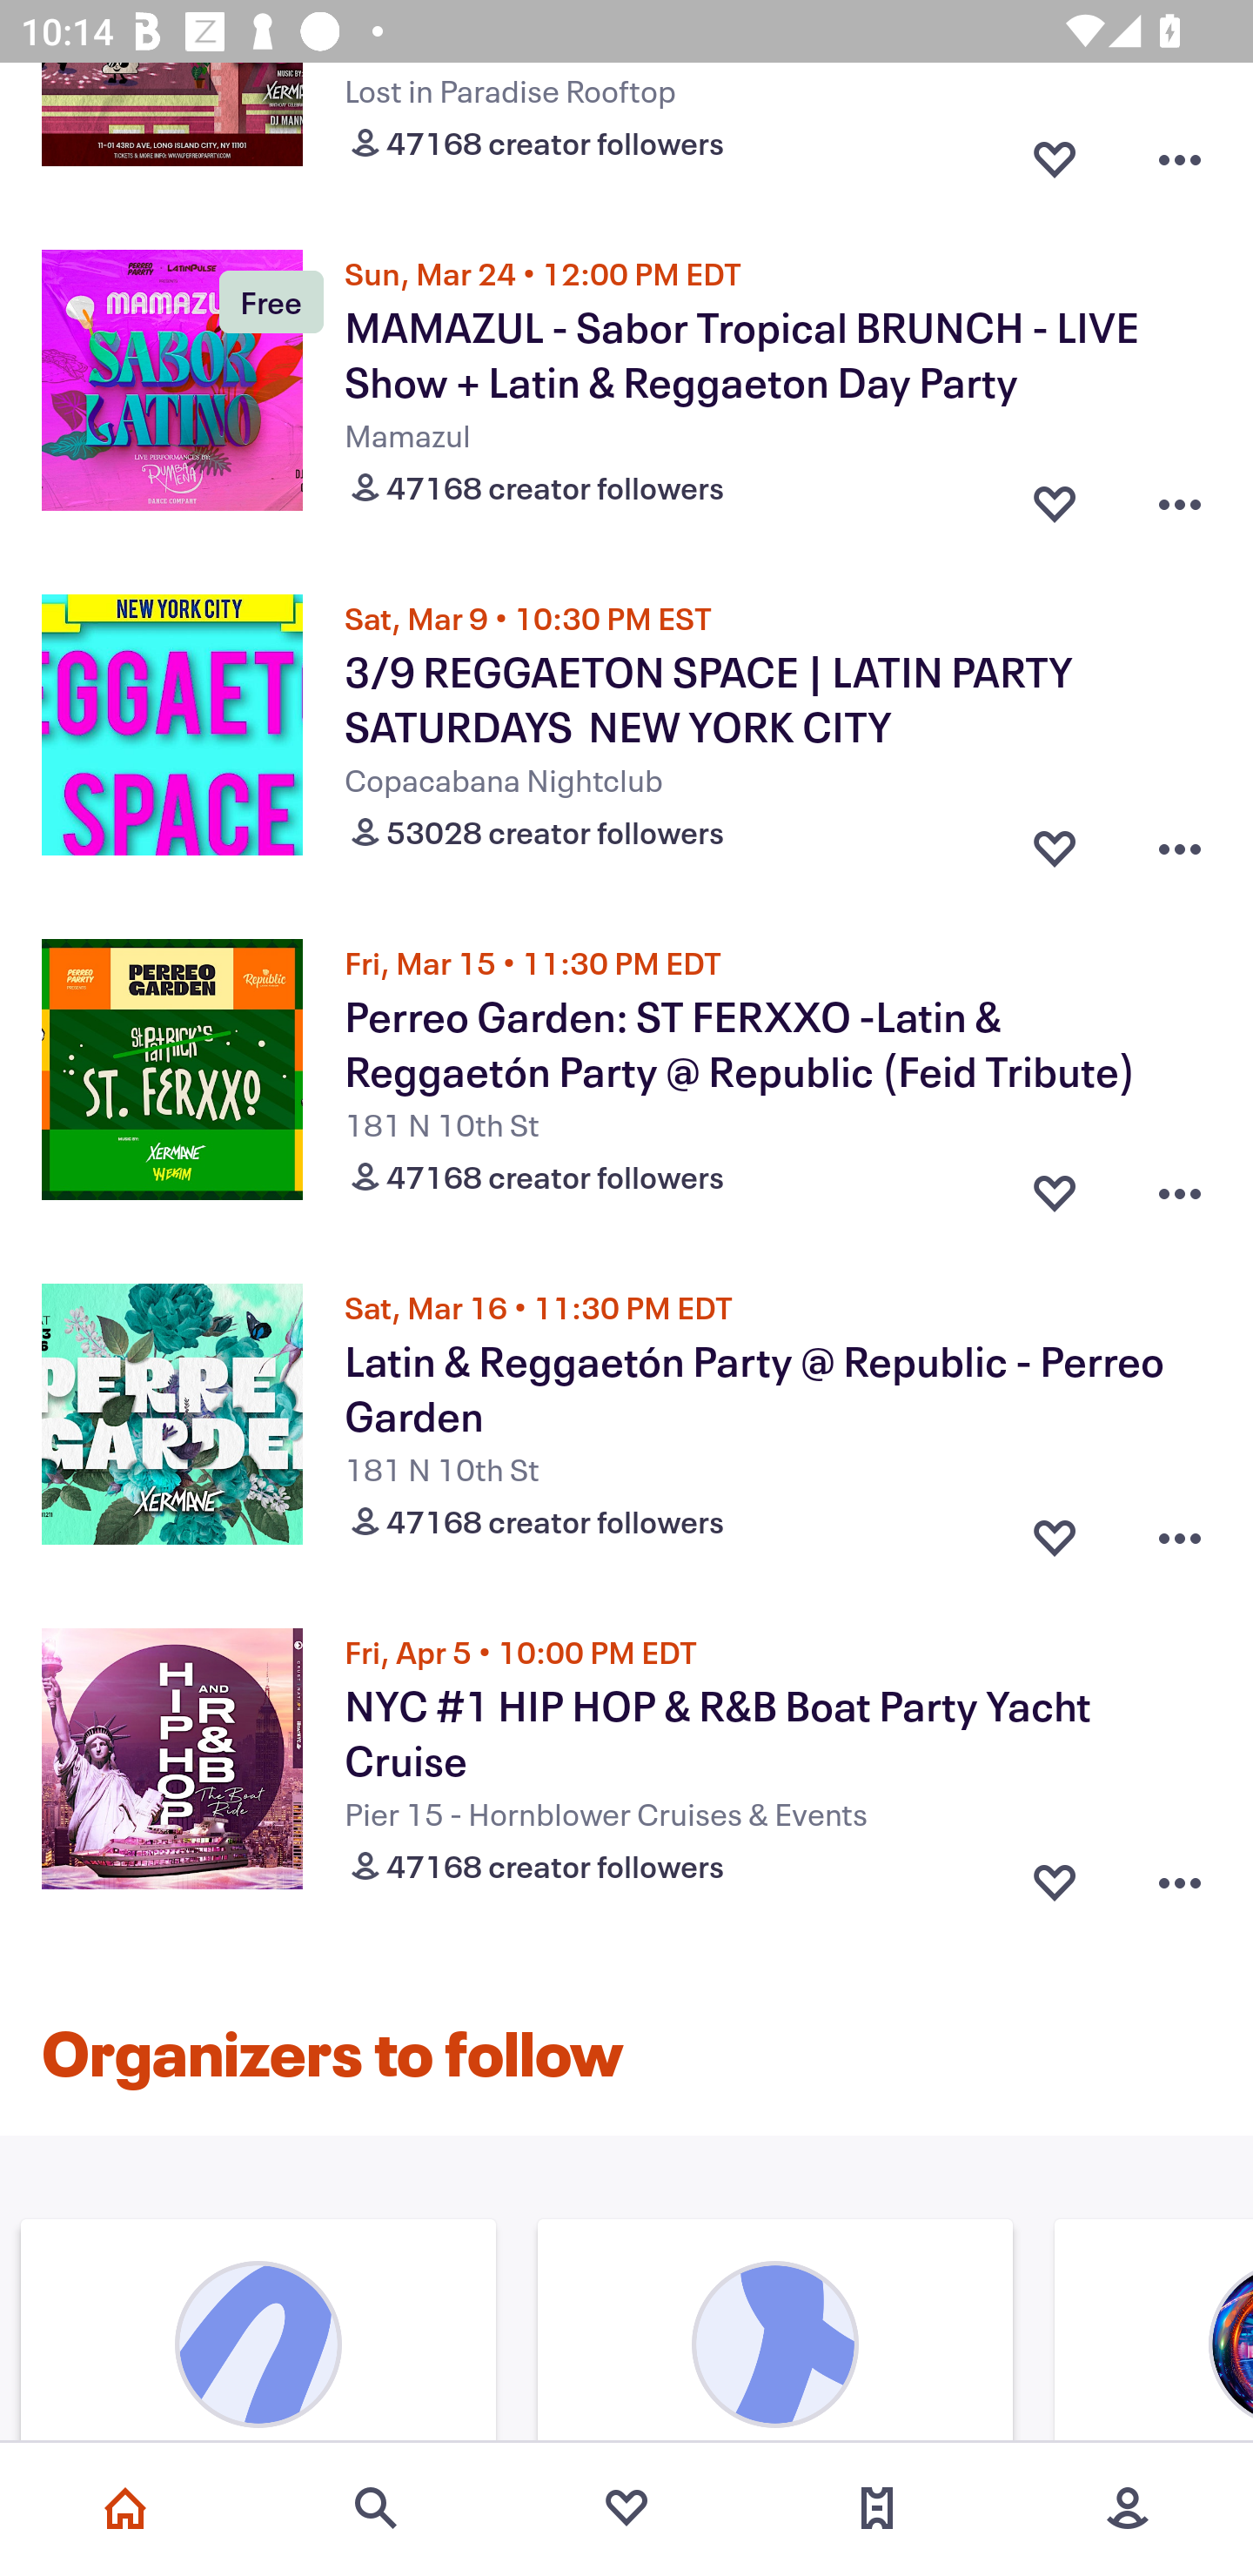  I want to click on Overflow menu button, so click(1180, 1876).